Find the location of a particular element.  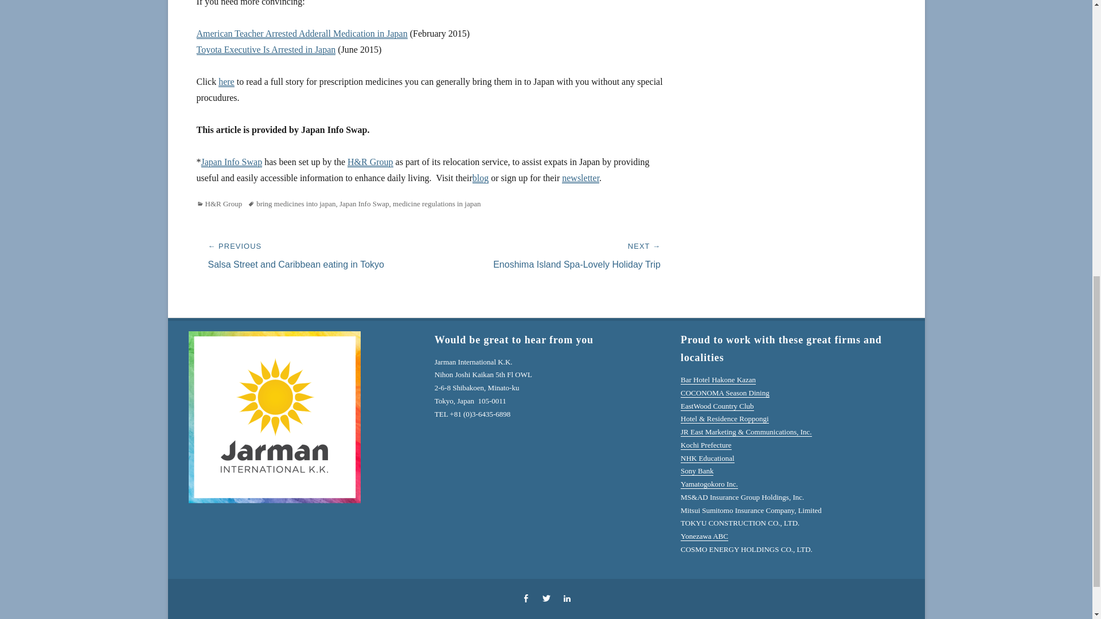

American Teacher Arrested Adderall Medication in Japan is located at coordinates (302, 33).